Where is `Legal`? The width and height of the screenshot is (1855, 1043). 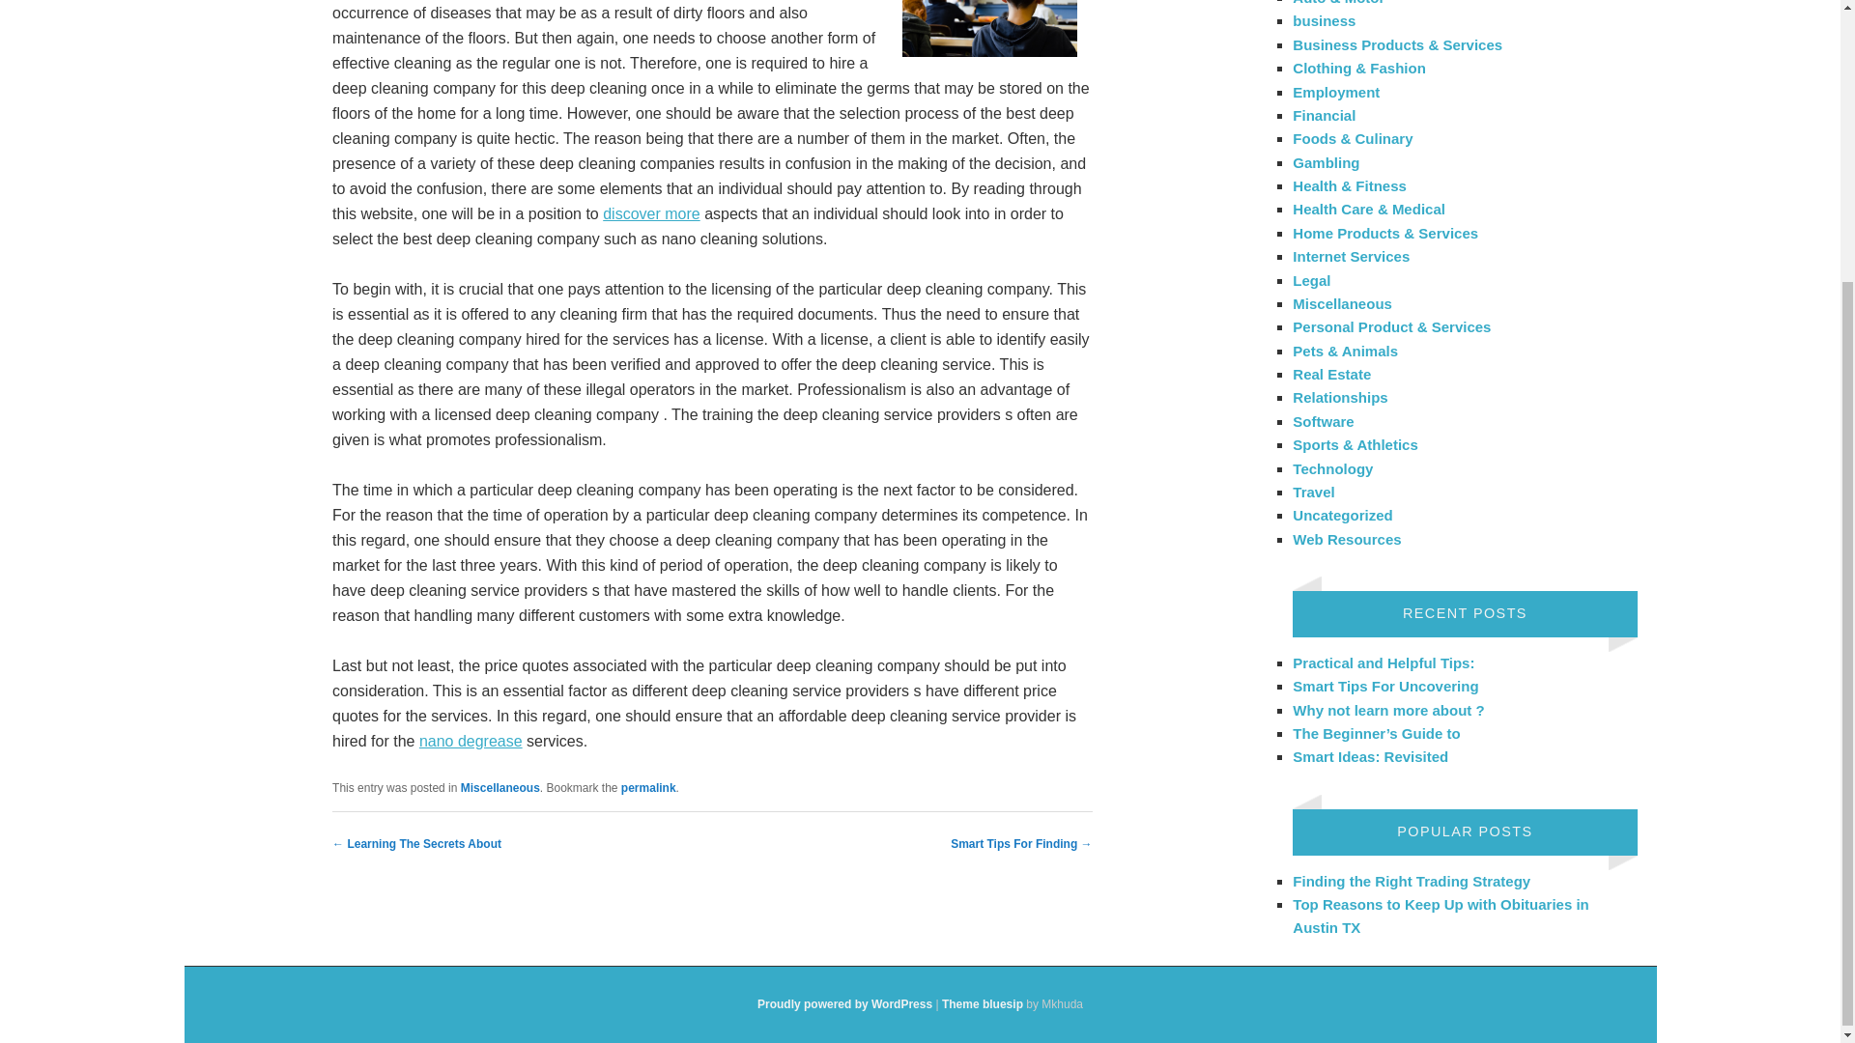
Legal is located at coordinates (1311, 280).